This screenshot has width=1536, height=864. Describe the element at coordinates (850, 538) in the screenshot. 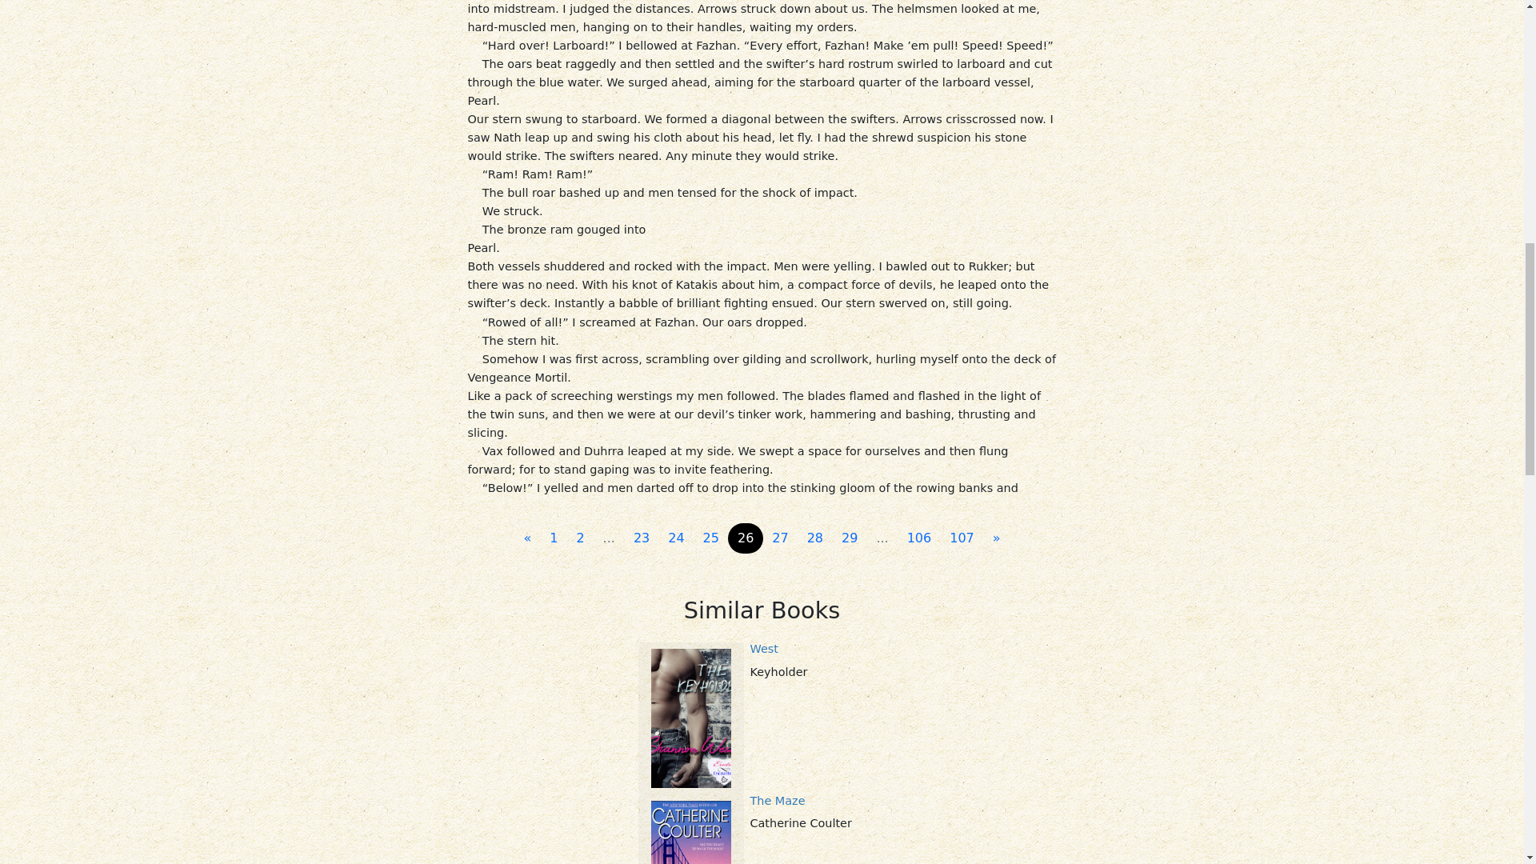

I see `29` at that location.